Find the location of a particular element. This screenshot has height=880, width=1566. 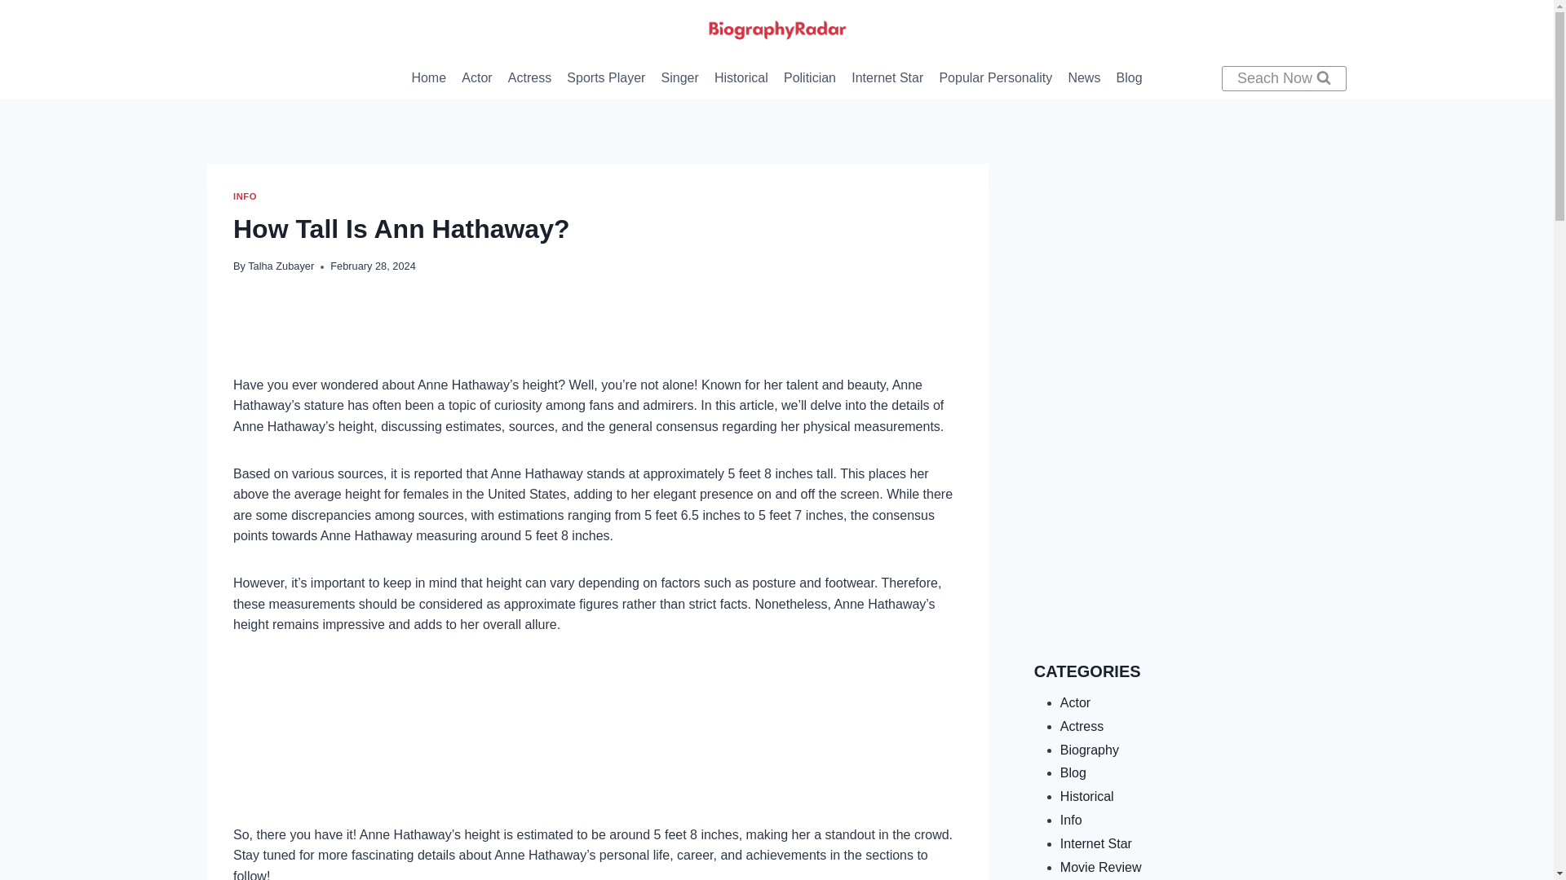

Singer is located at coordinates (679, 78).